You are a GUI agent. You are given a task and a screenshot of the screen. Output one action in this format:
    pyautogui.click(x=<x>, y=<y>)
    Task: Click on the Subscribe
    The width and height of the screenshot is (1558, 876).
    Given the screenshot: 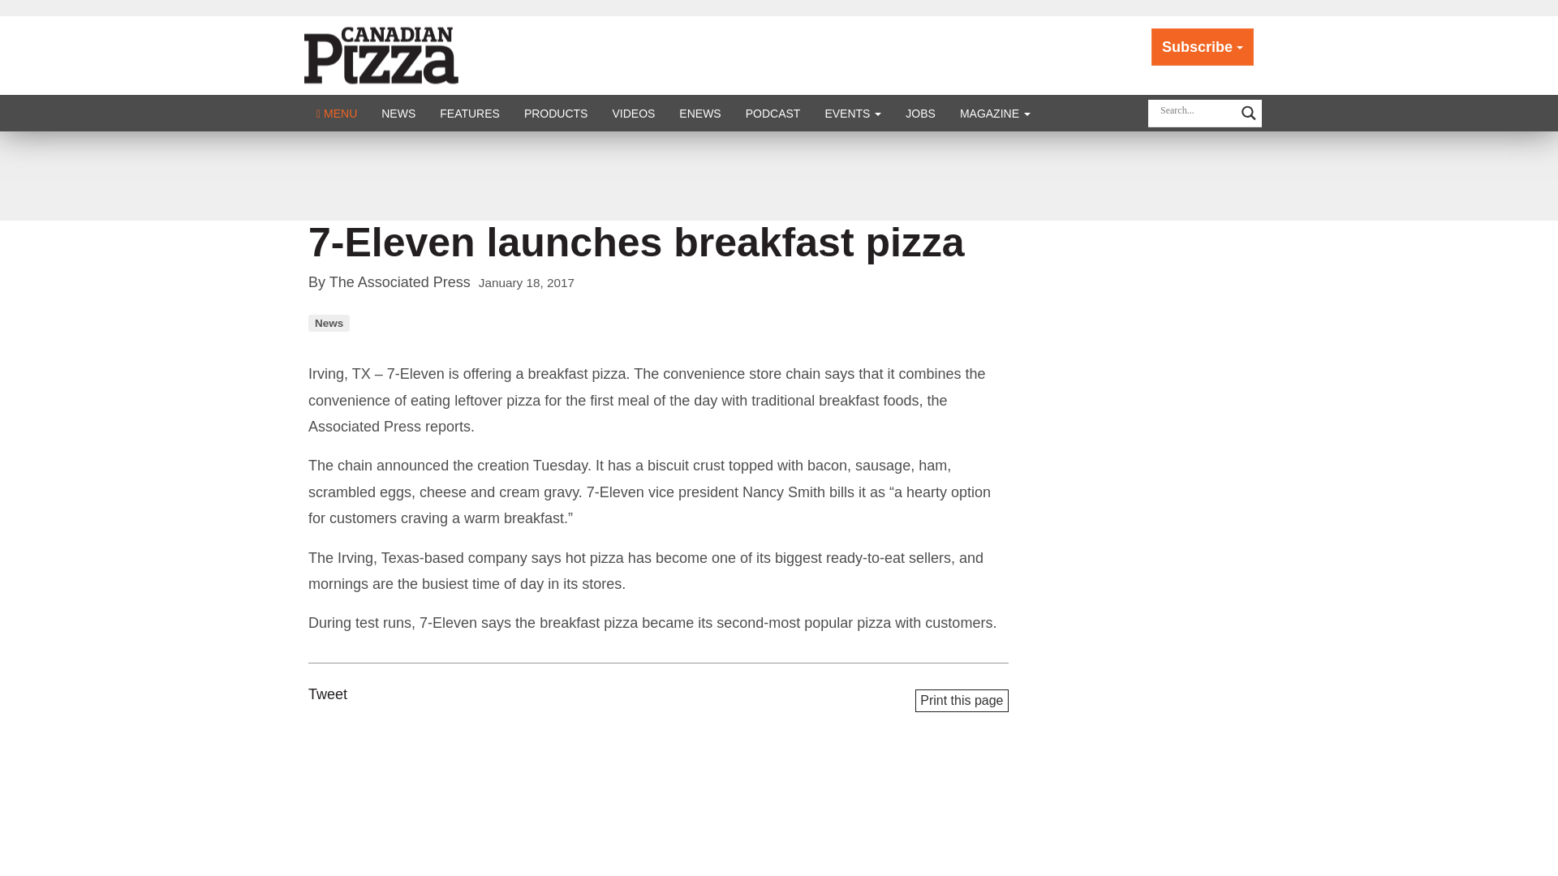 What is the action you would take?
    pyautogui.click(x=1203, y=47)
    